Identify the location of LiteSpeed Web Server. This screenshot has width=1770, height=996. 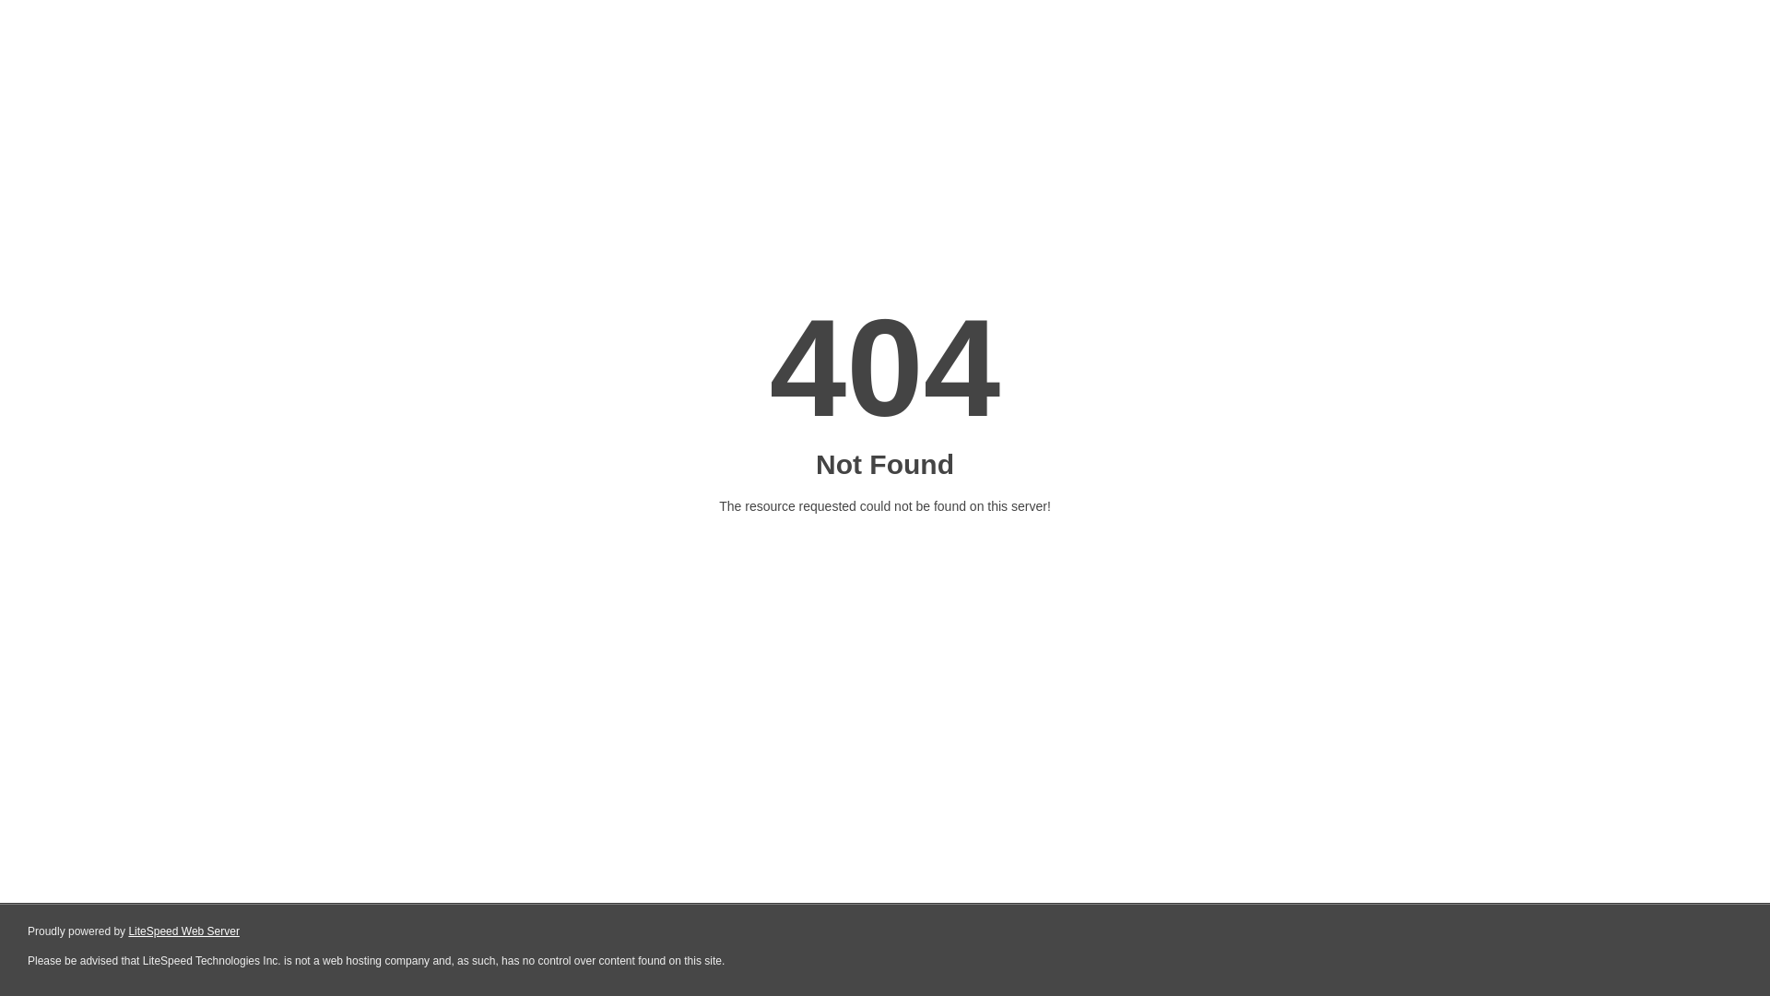
(184, 931).